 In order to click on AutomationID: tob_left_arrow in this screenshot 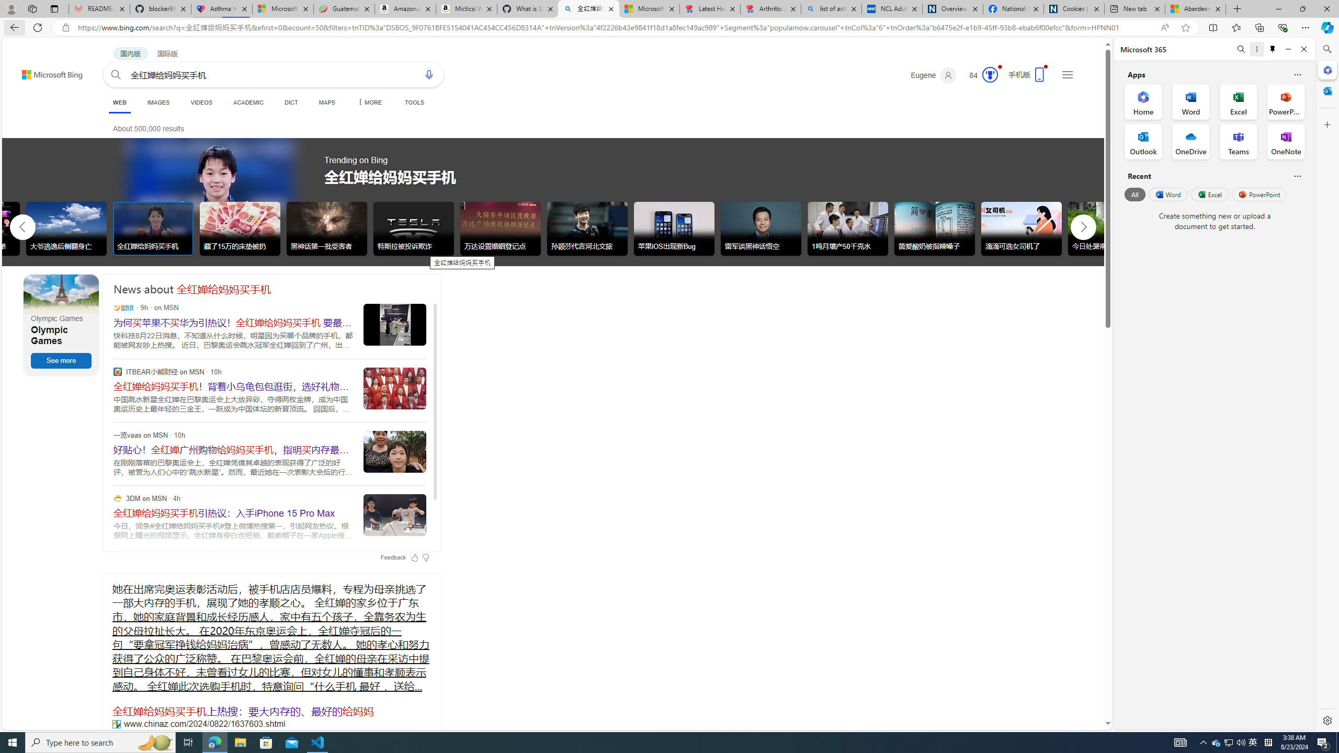, I will do `click(22, 227)`.